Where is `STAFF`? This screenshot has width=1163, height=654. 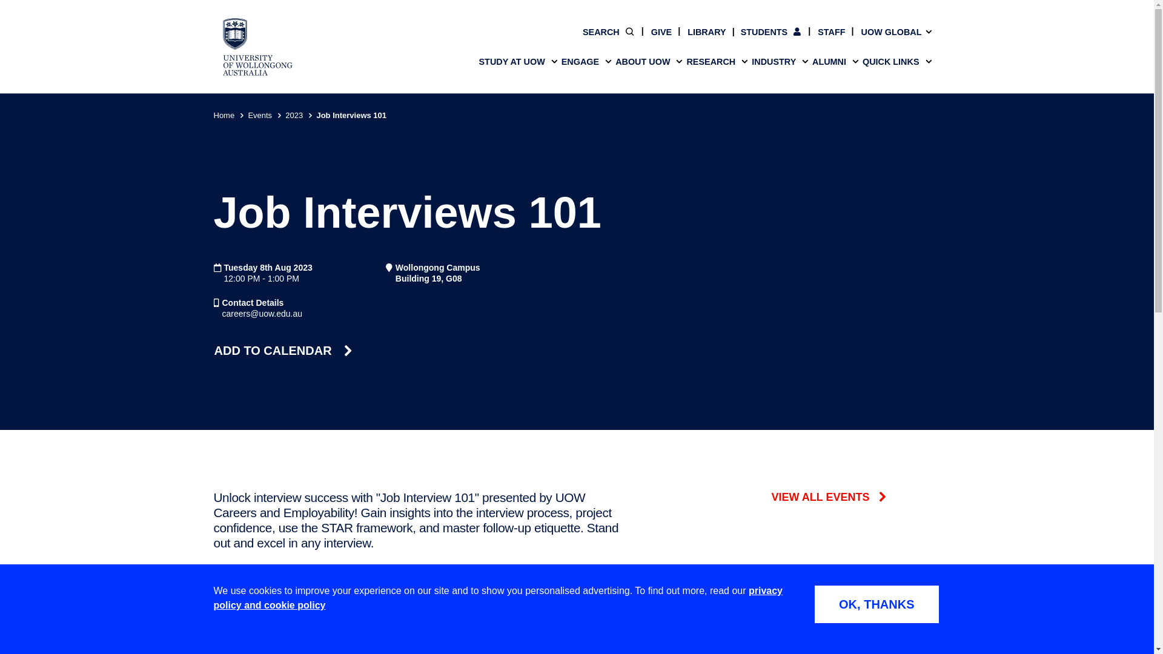 STAFF is located at coordinates (824, 31).